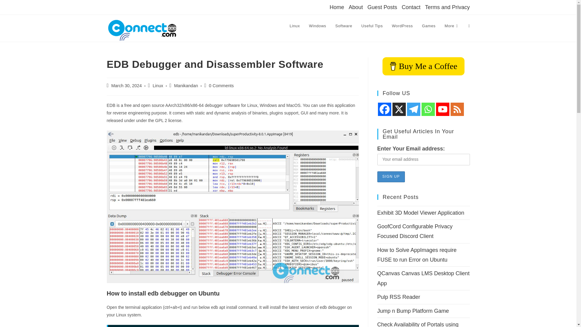 The image size is (581, 327). I want to click on WordPress, so click(402, 26).